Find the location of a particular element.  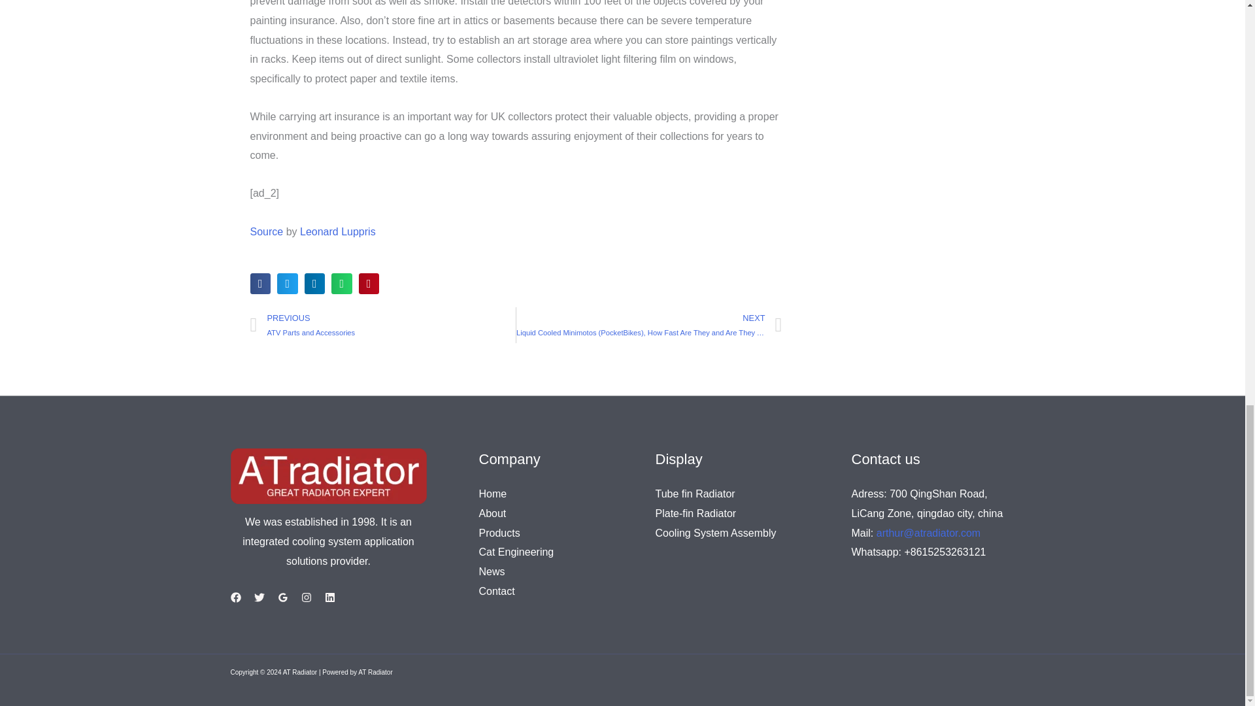

at radiator logo is located at coordinates (328, 476).